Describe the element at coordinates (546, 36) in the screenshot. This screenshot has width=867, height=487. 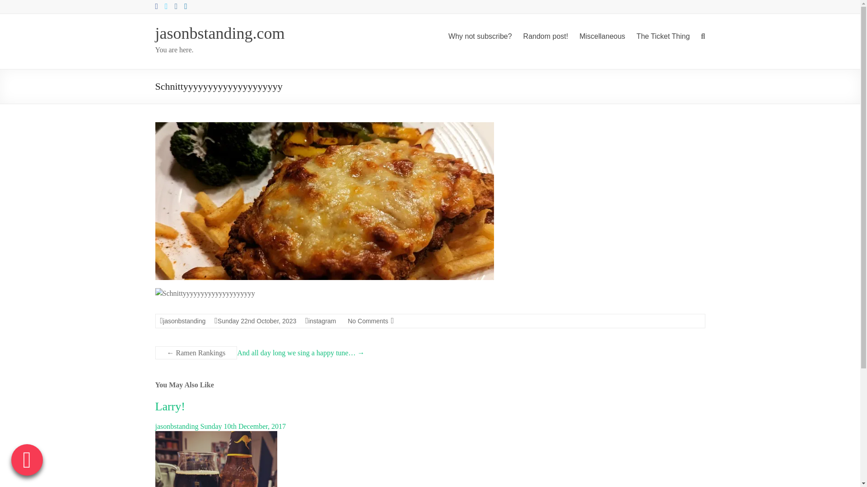
I see `Random post!` at that location.